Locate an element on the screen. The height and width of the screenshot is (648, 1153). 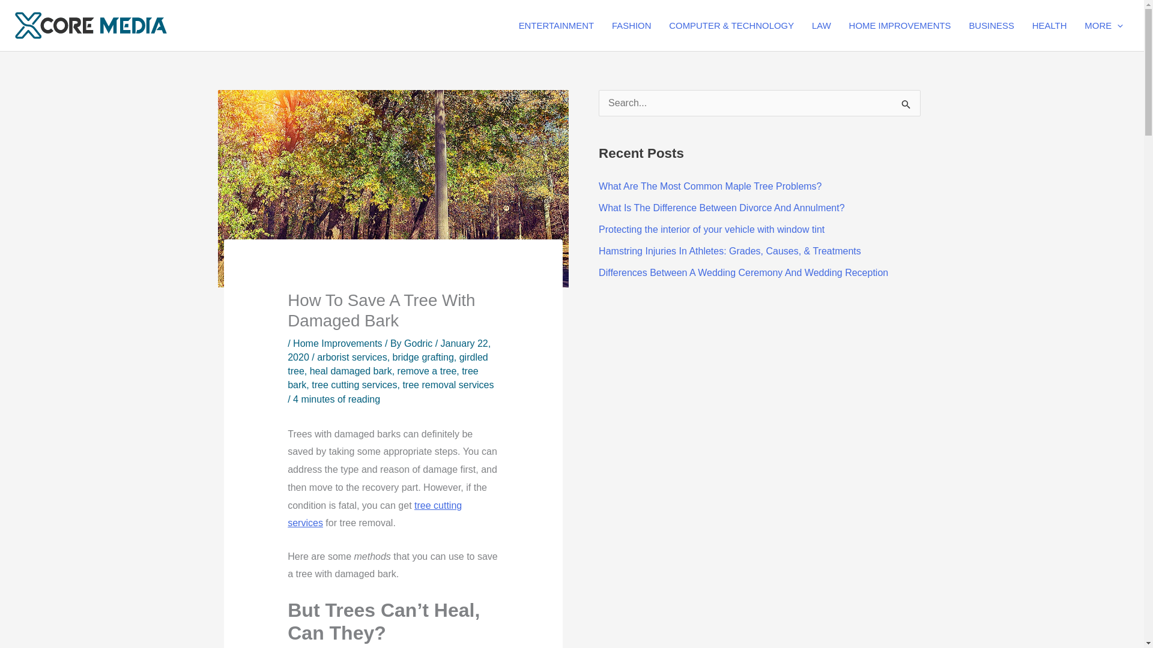
Godric is located at coordinates (420, 343).